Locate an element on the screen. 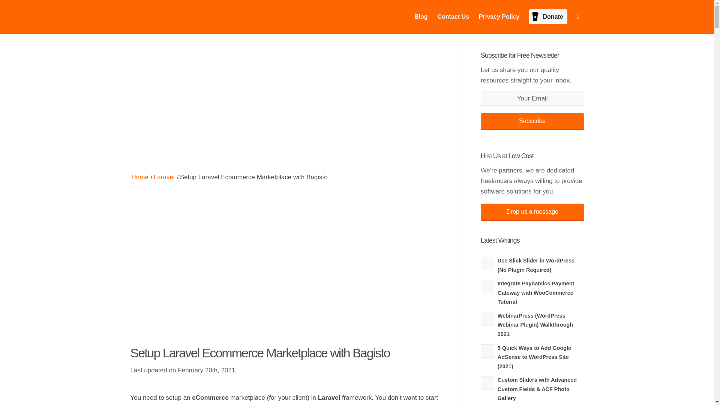 This screenshot has width=720, height=405. Advertisement is located at coordinates (286, 105).